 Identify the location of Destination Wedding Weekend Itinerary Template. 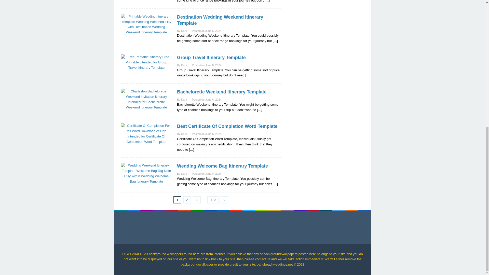
(220, 20).